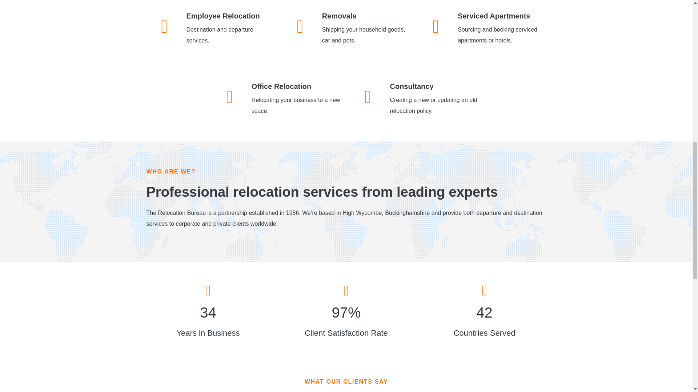 This screenshot has height=392, width=698. I want to click on Serviced Apartments, so click(494, 16).